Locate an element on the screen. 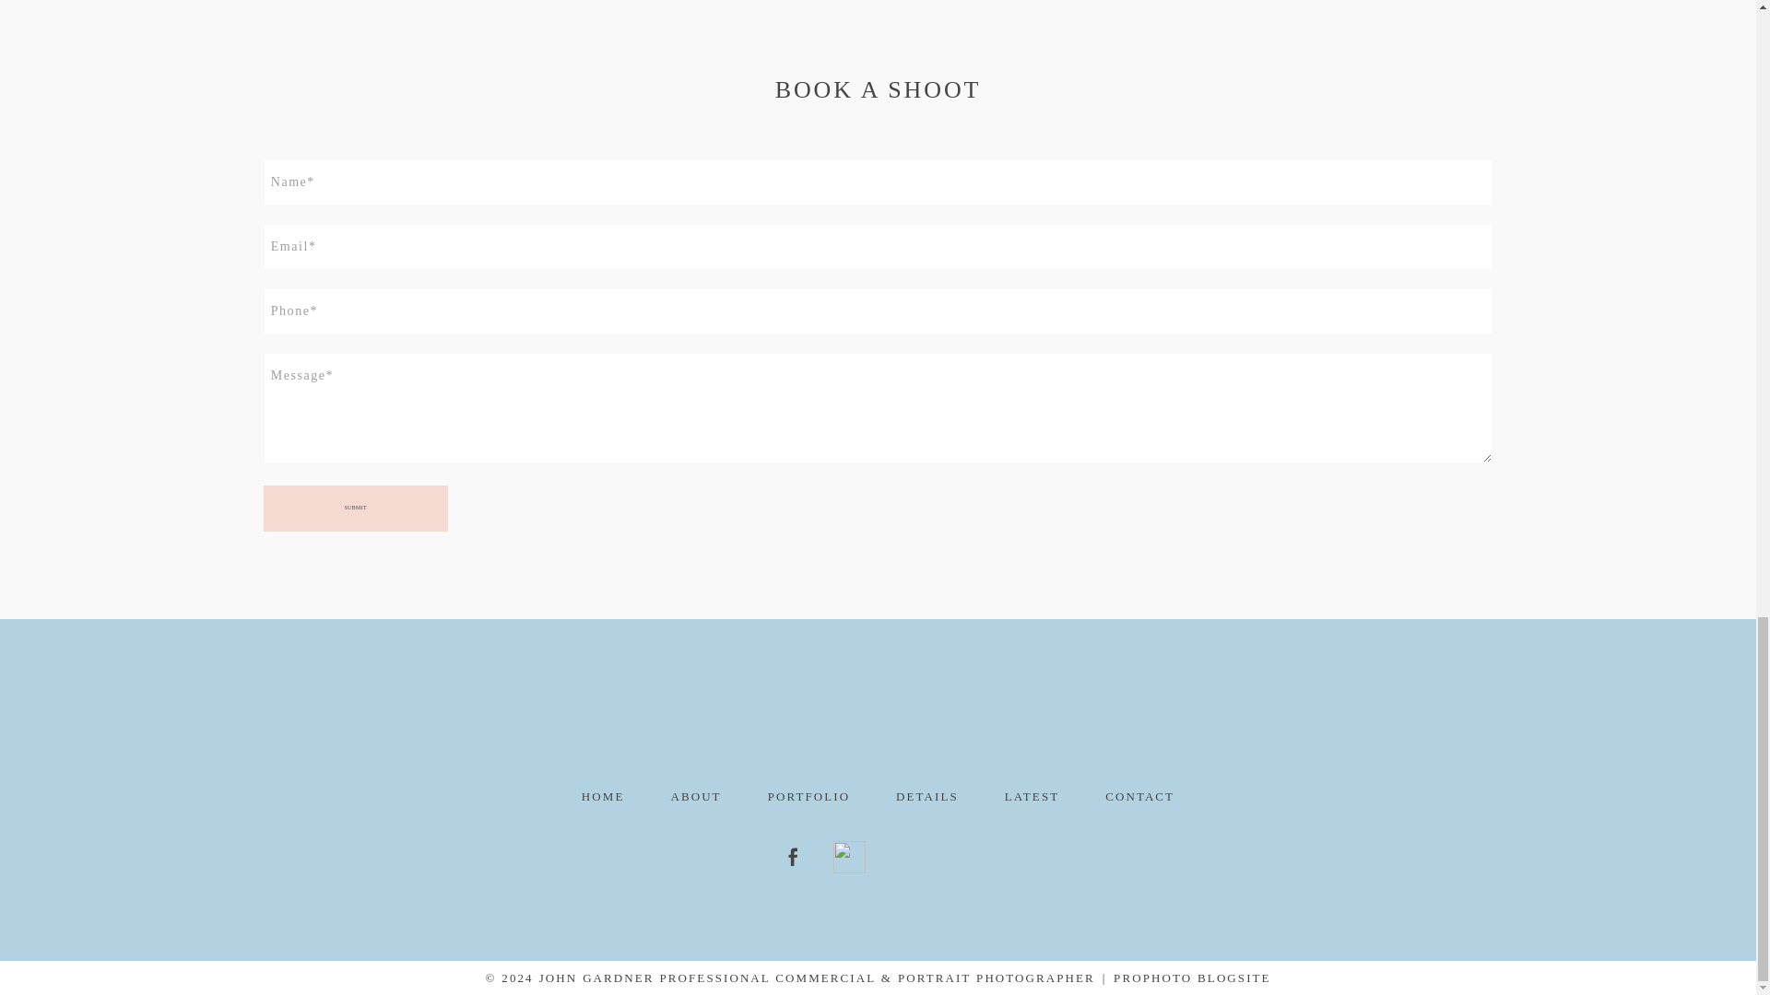  CONTACT is located at coordinates (1139, 796).